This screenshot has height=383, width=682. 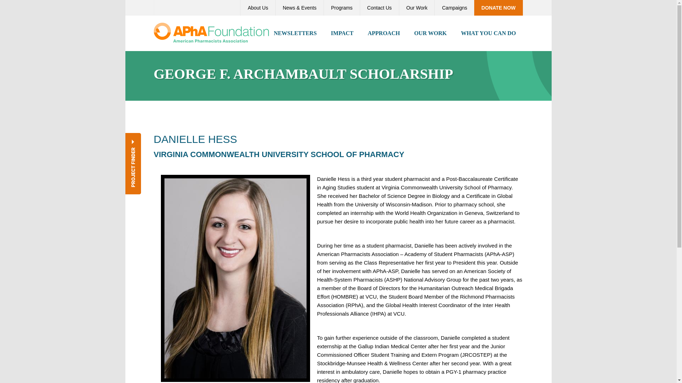 I want to click on What You Can Do, so click(x=488, y=33).